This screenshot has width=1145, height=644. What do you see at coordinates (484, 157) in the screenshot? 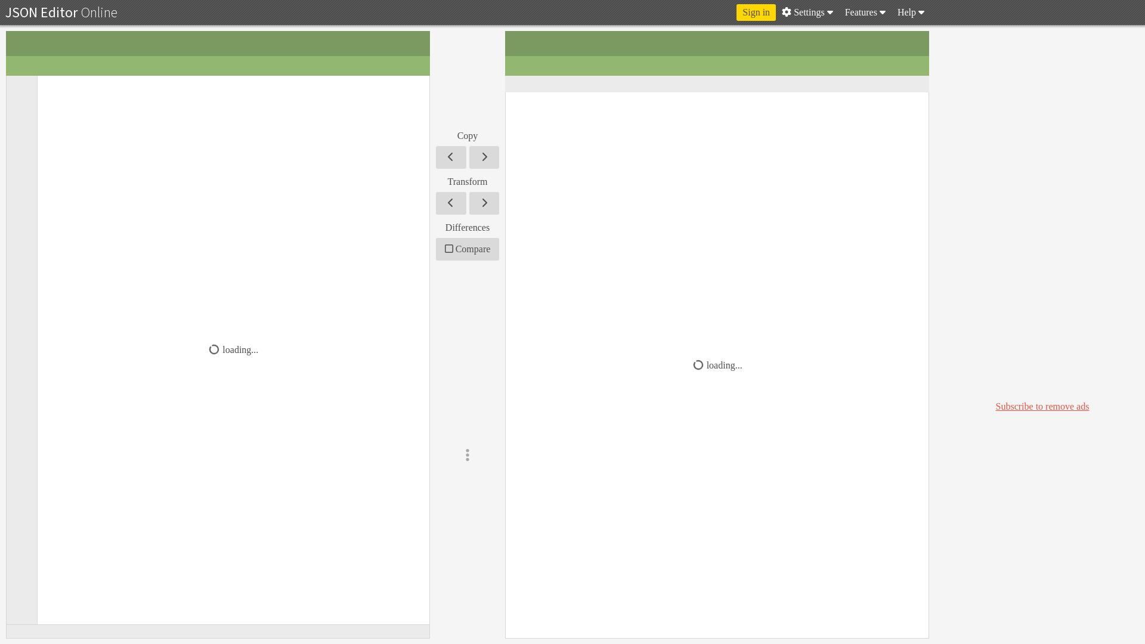
I see `Copy the contents of the left panel to the right panel` at bounding box center [484, 157].